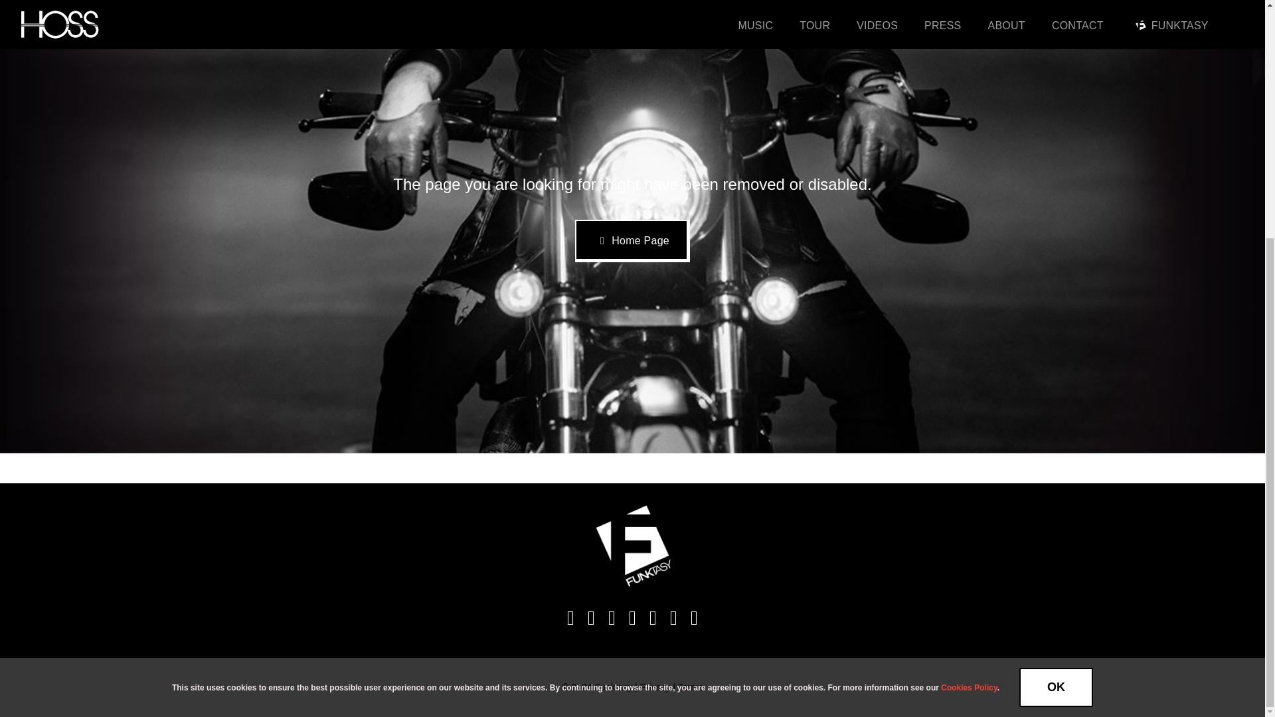 The height and width of the screenshot is (717, 1275). What do you see at coordinates (612, 687) in the screenshot?
I see `Funktasy` at bounding box center [612, 687].